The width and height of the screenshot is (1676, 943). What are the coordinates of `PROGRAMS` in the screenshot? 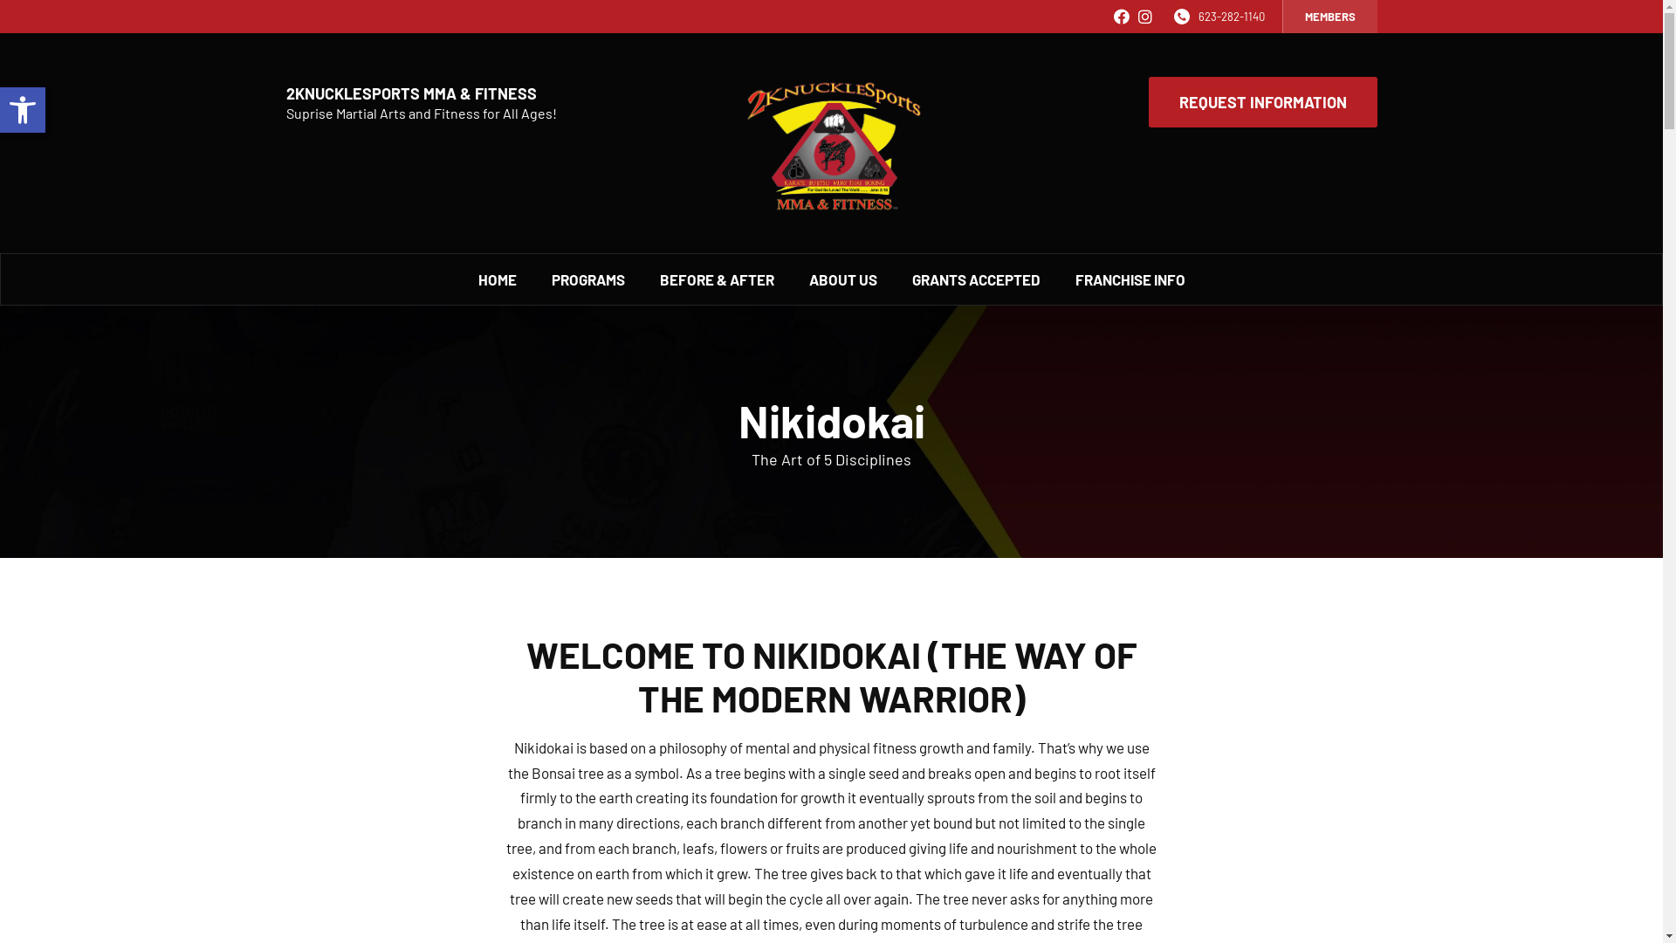 It's located at (588, 279).